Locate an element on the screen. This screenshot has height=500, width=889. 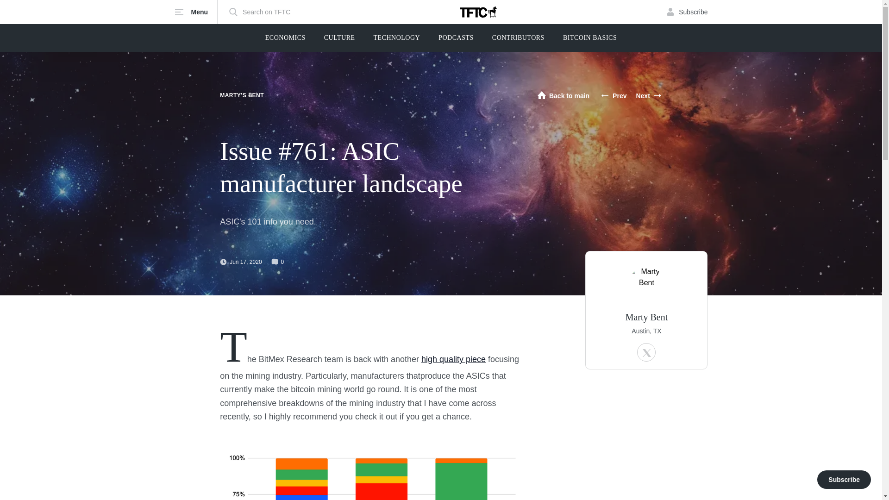
Back to main is located at coordinates (563, 95).